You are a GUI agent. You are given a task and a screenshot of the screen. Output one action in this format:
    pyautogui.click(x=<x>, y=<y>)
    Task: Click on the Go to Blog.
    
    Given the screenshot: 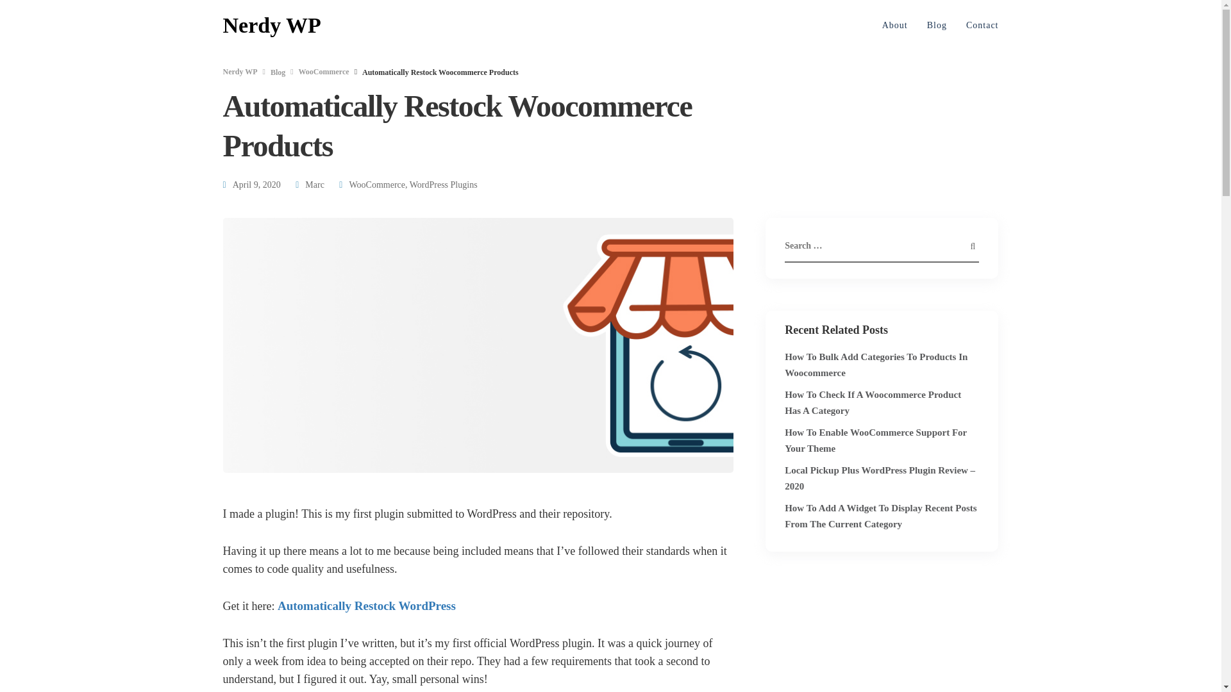 What is the action you would take?
    pyautogui.click(x=278, y=72)
    